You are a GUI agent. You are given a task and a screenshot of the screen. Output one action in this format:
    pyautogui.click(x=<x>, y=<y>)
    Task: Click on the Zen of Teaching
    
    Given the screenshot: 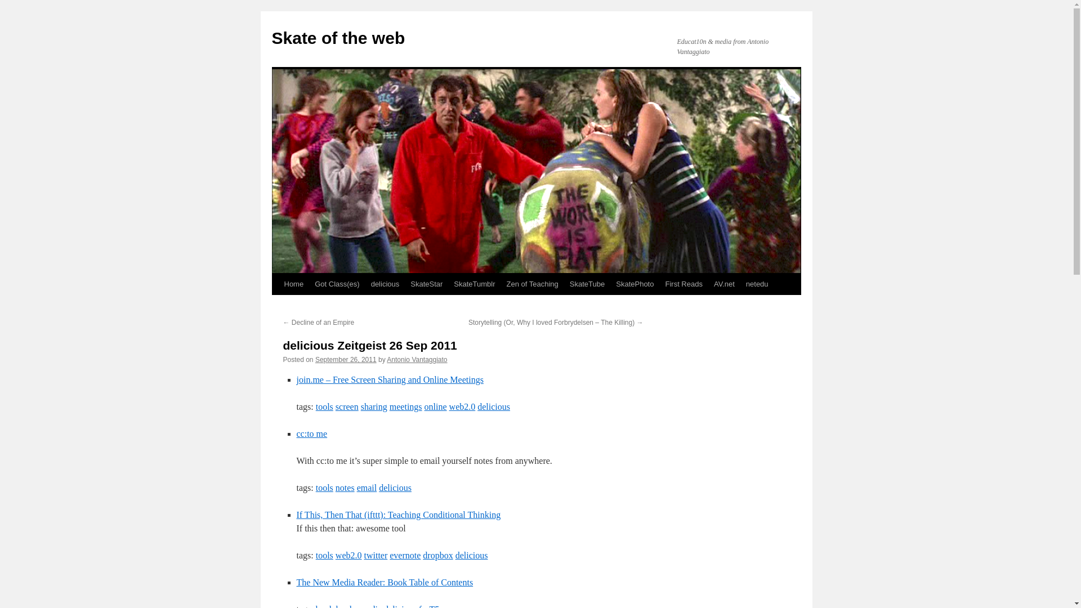 What is the action you would take?
    pyautogui.click(x=533, y=284)
    